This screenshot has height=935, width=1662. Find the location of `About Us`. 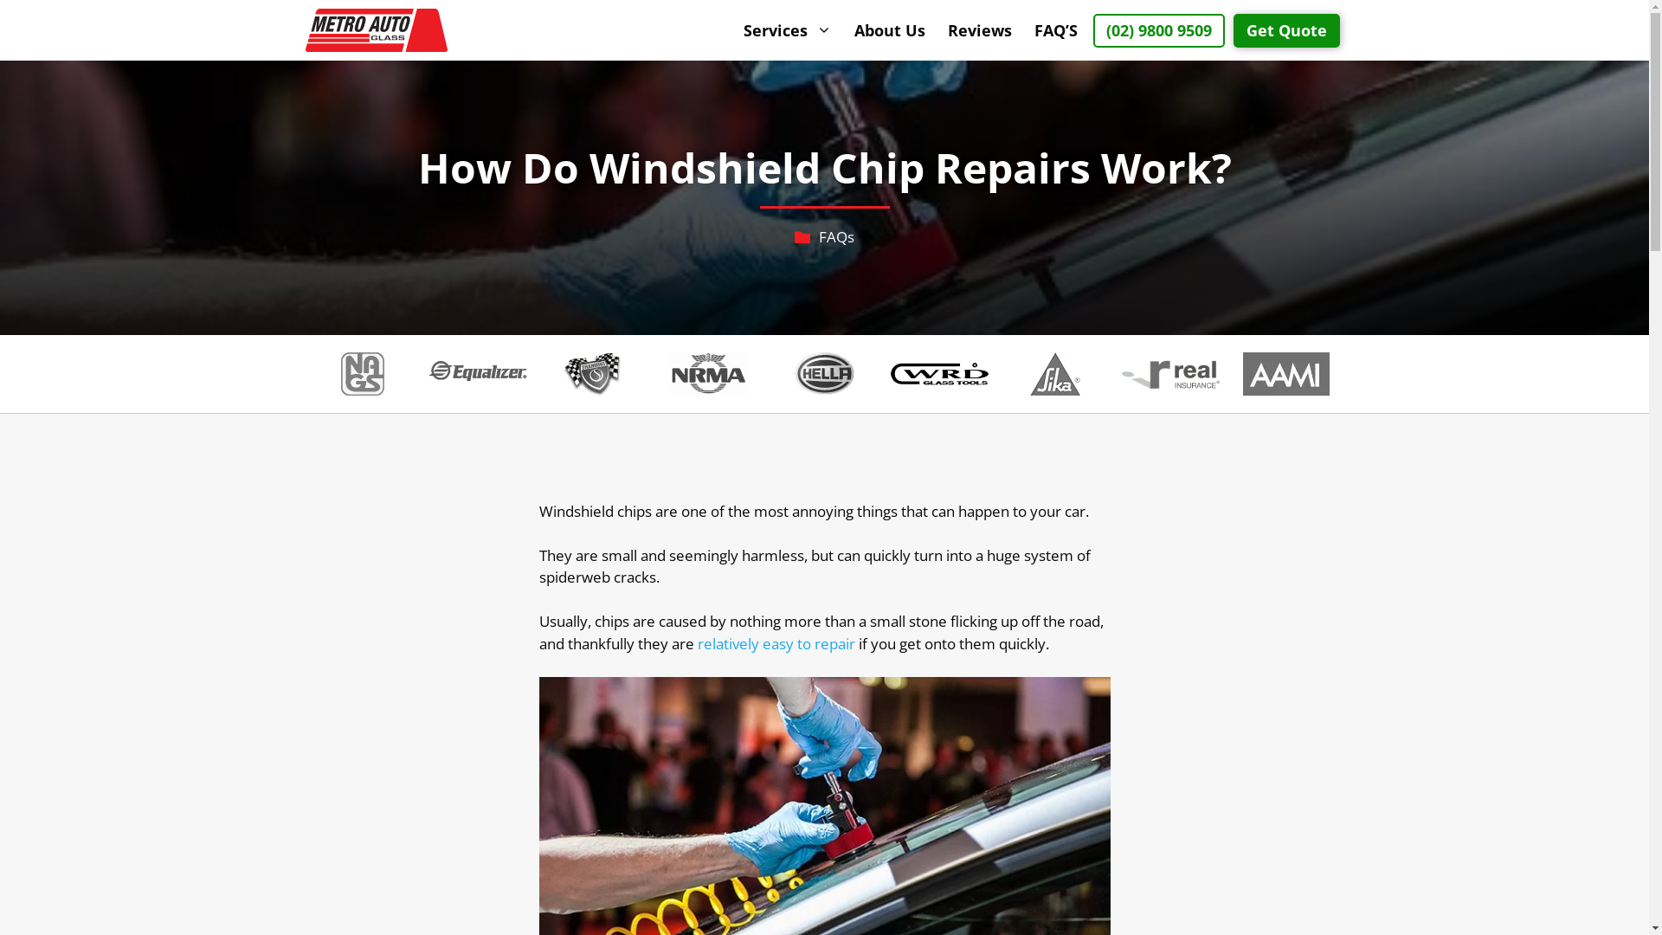

About Us is located at coordinates (890, 30).